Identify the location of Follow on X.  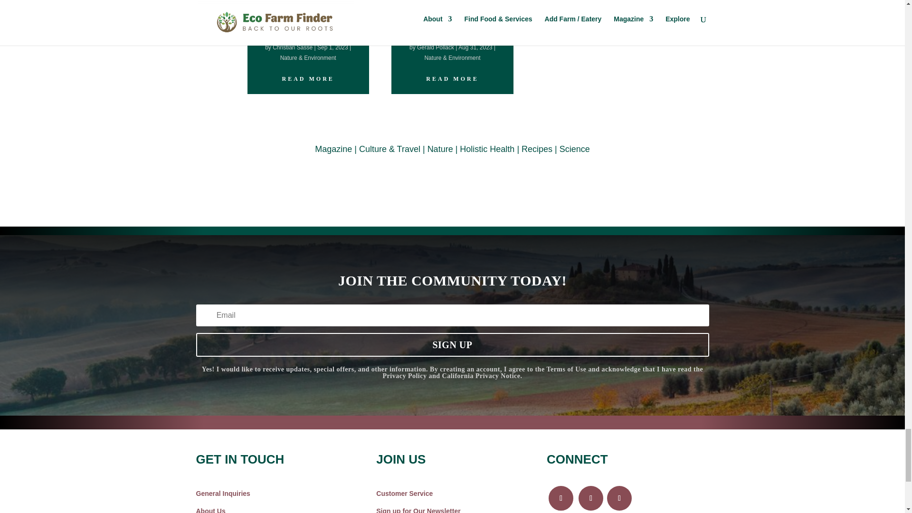
(619, 498).